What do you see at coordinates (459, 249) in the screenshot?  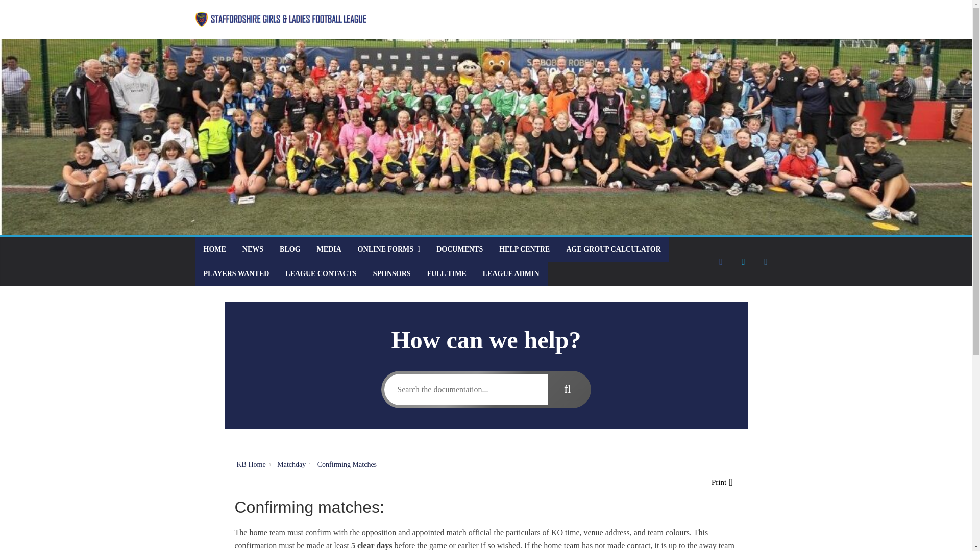 I see `DOCUMENTS` at bounding box center [459, 249].